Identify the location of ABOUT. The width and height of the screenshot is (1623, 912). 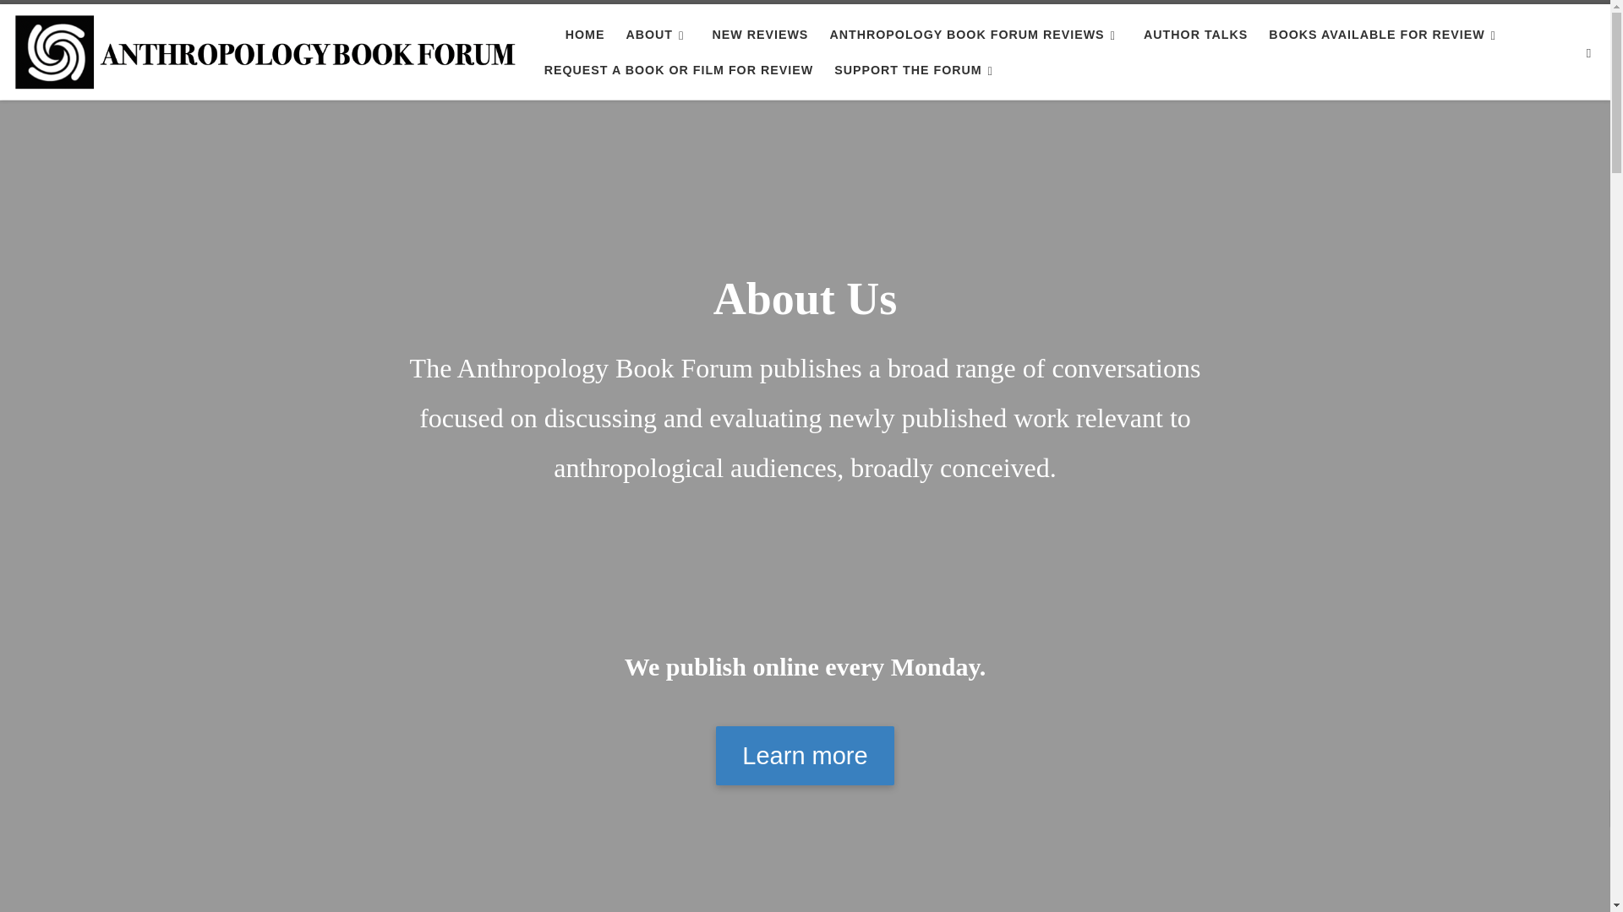
(658, 34).